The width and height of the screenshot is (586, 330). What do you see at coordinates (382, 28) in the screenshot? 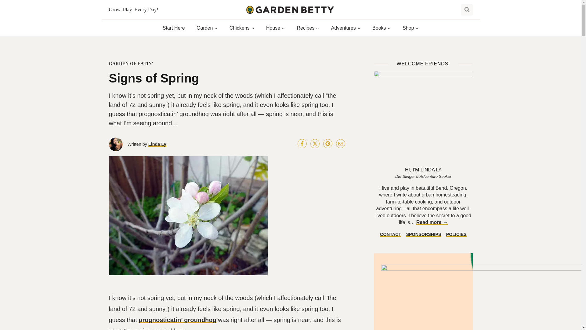
I see `Books` at bounding box center [382, 28].